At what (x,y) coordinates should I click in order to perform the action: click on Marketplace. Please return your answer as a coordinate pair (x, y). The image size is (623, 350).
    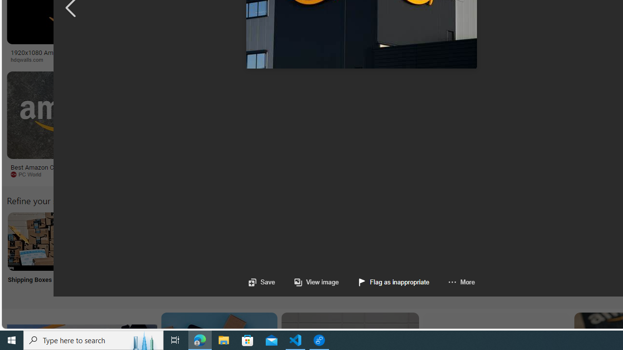
    Looking at the image, I should click on (393, 60).